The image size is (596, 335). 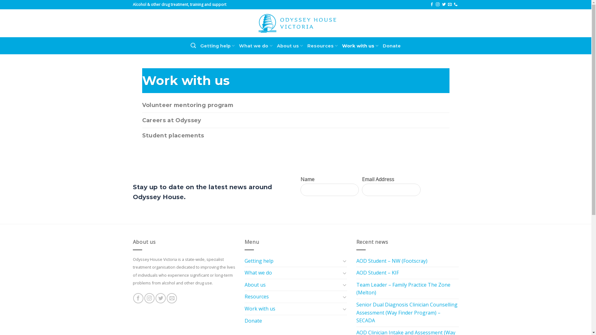 I want to click on What we do, so click(x=256, y=46).